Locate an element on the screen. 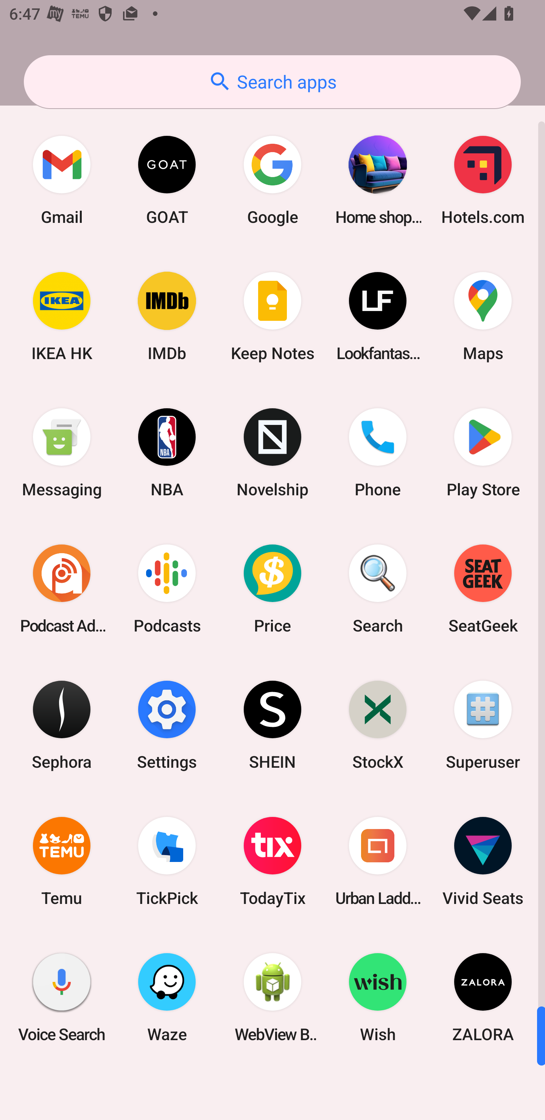  Play Store is located at coordinates (483, 453).